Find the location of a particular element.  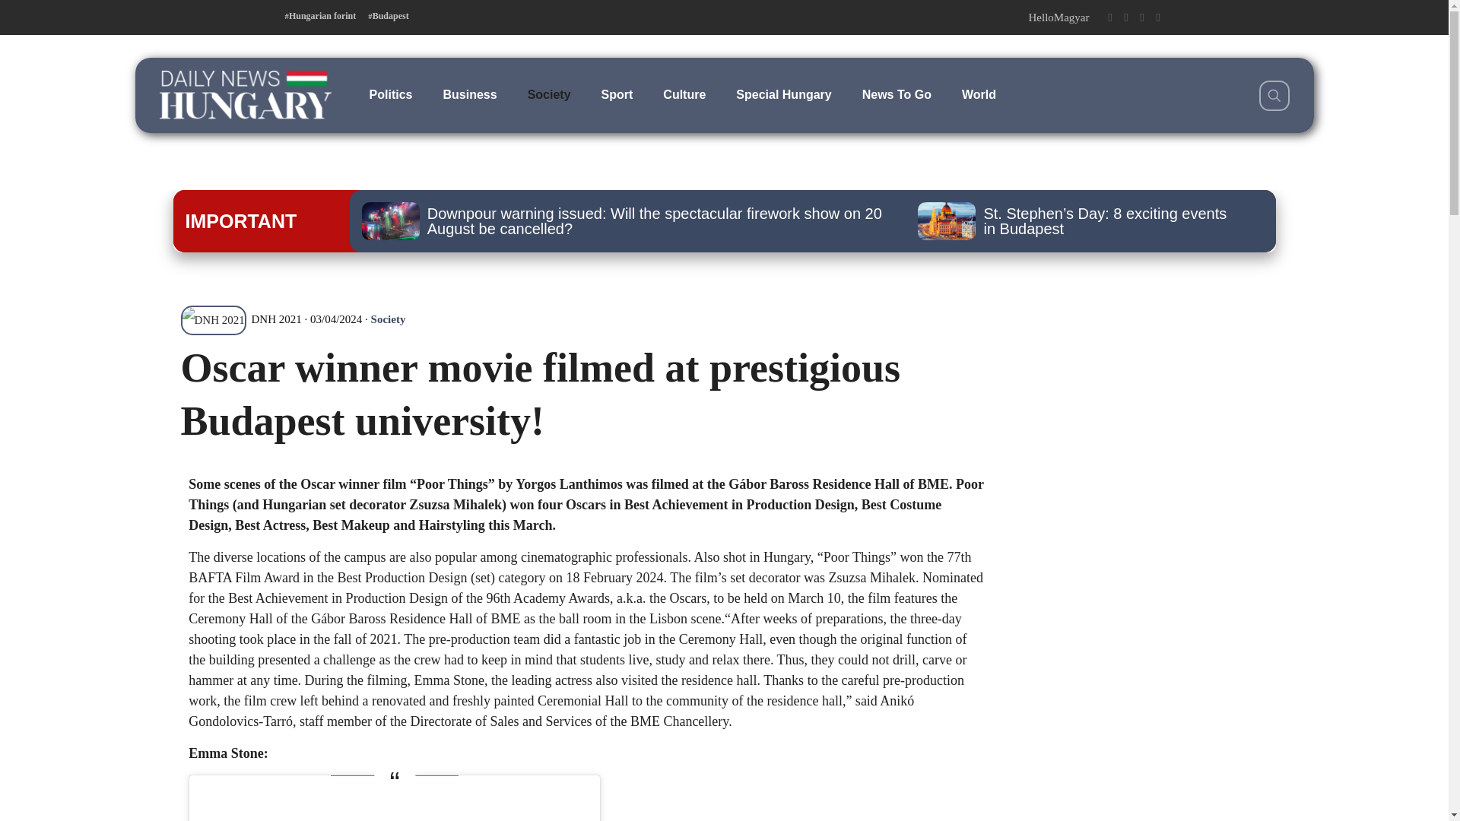

Budapest is located at coordinates (388, 16).